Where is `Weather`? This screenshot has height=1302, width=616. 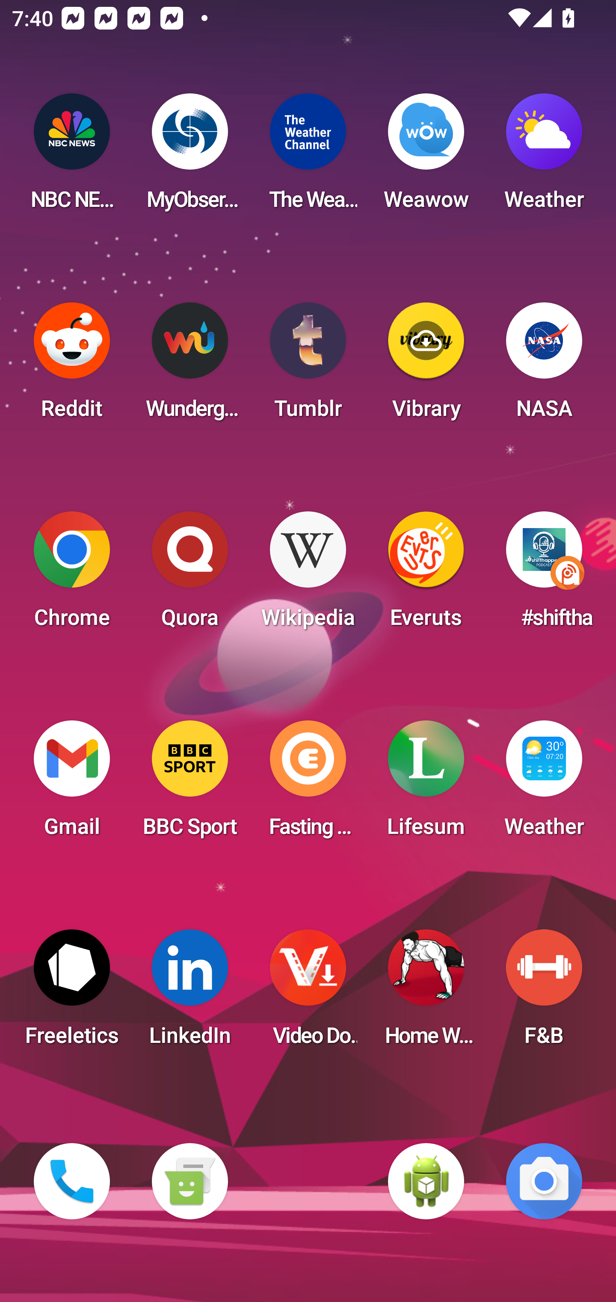 Weather is located at coordinates (544, 157).